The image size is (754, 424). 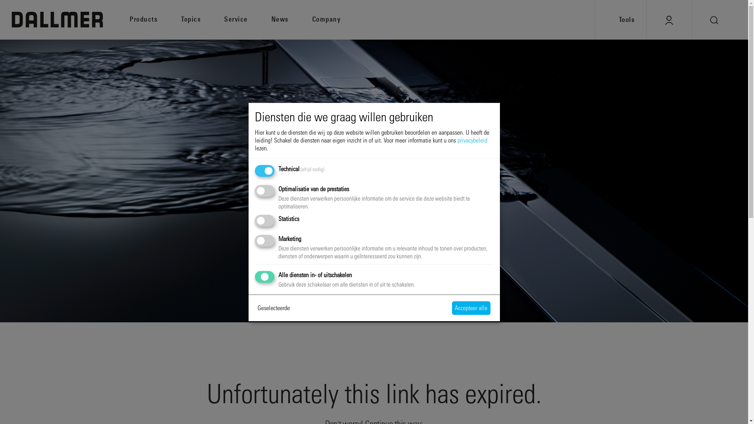 I want to click on Service, so click(x=248, y=19).